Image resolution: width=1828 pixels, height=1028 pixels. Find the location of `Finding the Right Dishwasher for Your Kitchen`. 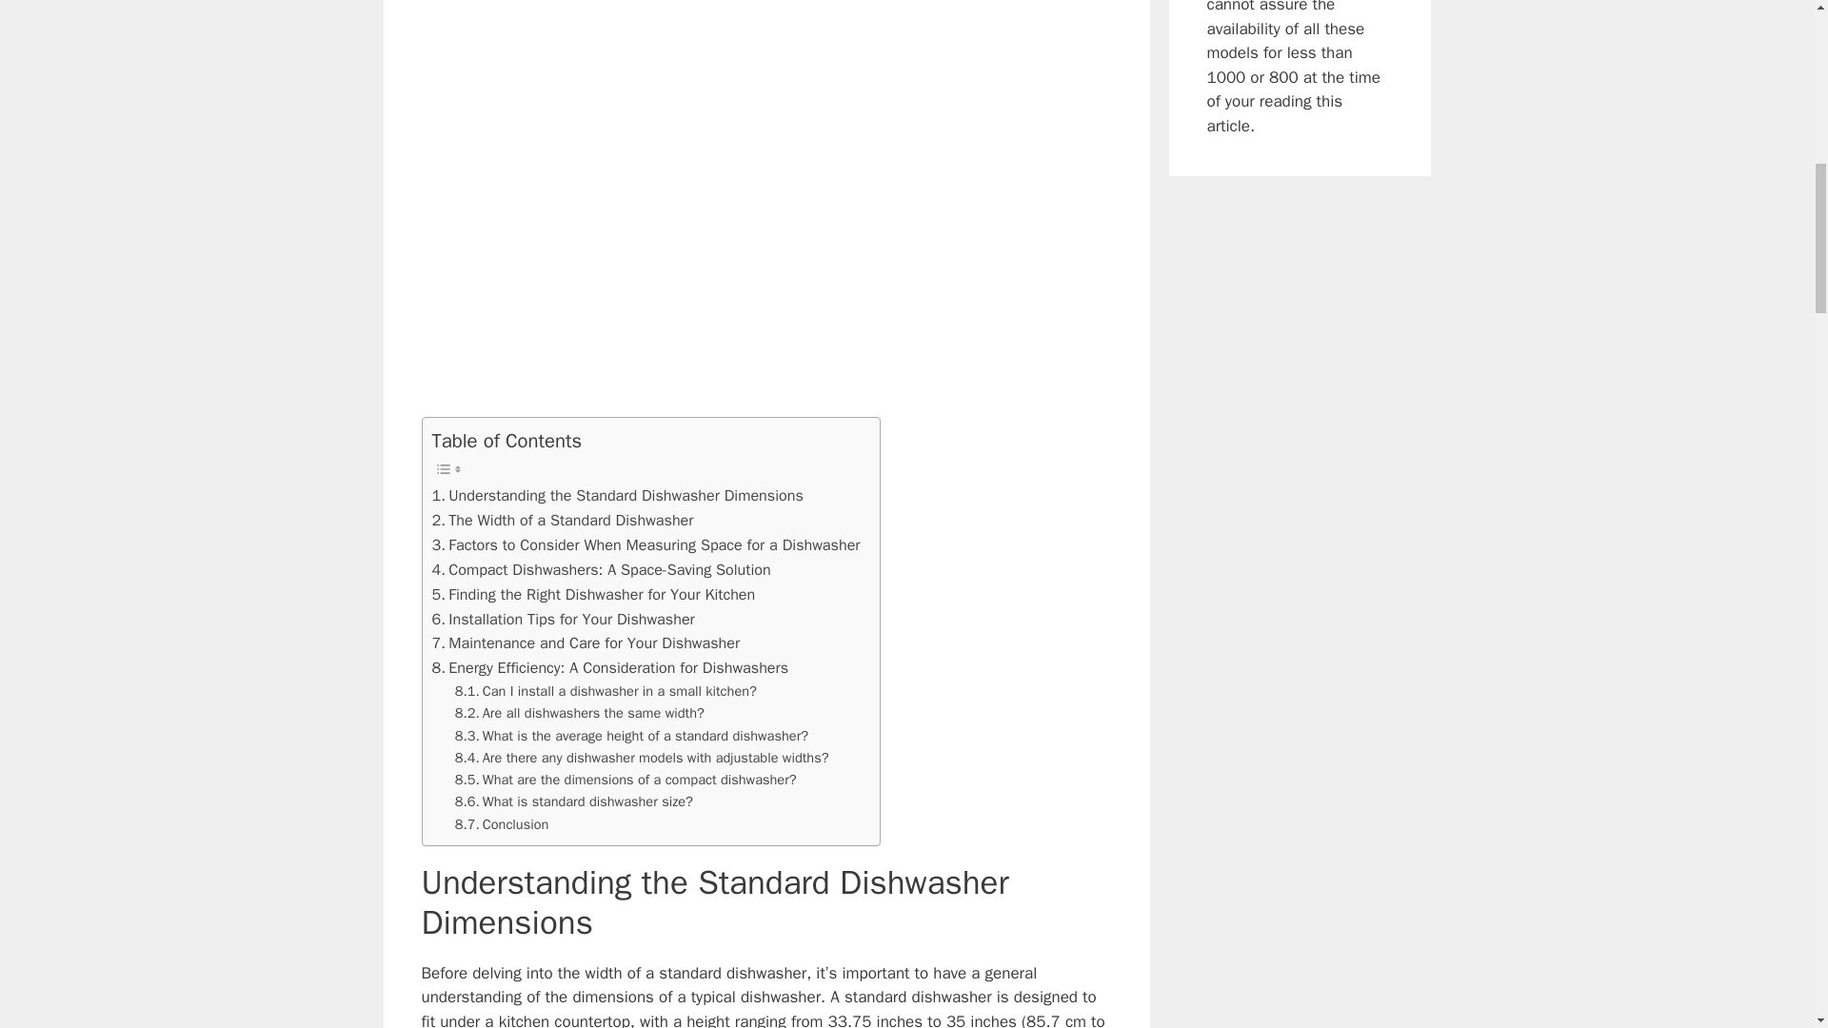

Finding the Right Dishwasher for Your Kitchen is located at coordinates (594, 595).